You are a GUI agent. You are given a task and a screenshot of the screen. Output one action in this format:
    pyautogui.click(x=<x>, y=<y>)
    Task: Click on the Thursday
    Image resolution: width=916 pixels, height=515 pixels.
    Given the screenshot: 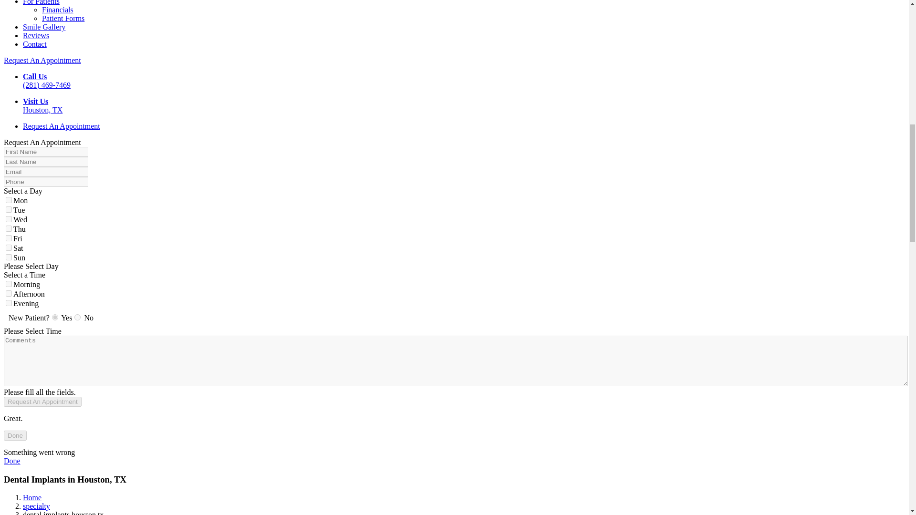 What is the action you would take?
    pyautogui.click(x=9, y=229)
    